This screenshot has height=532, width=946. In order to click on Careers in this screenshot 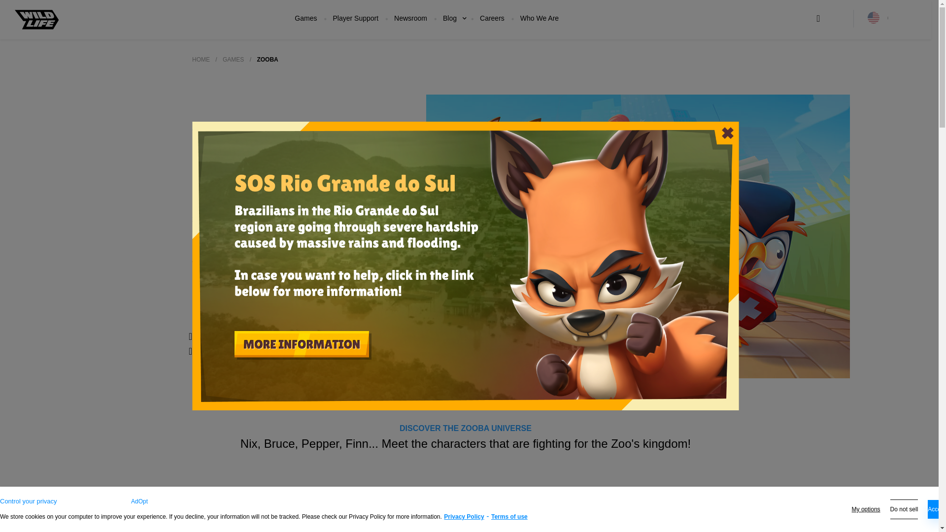, I will do `click(492, 18)`.